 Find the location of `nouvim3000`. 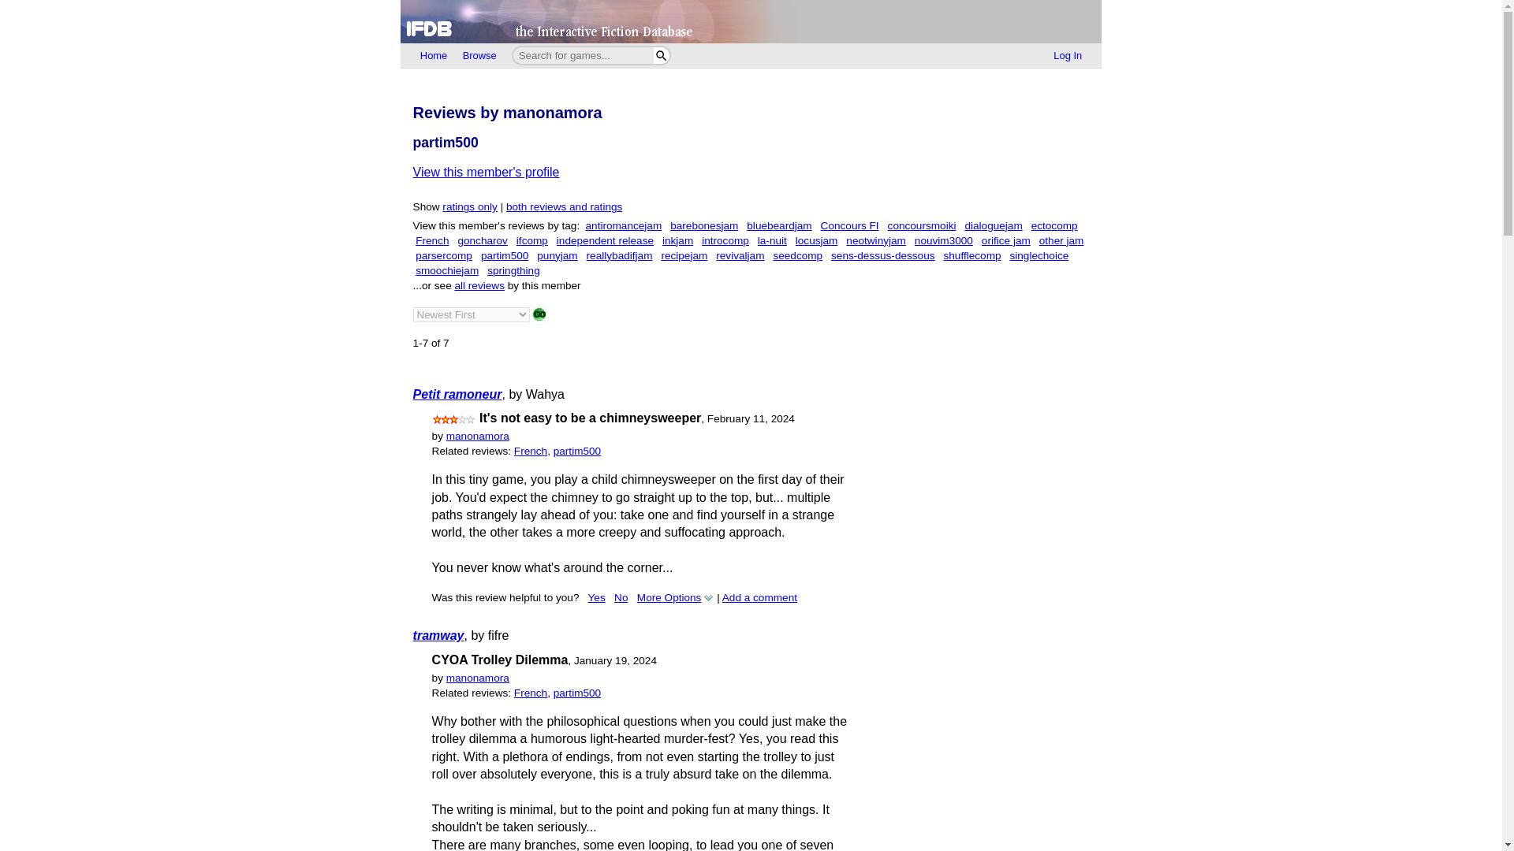

nouvim3000 is located at coordinates (943, 241).